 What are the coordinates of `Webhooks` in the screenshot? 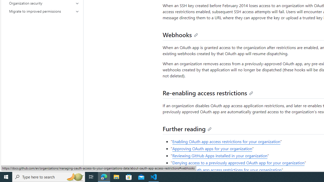 It's located at (180, 34).